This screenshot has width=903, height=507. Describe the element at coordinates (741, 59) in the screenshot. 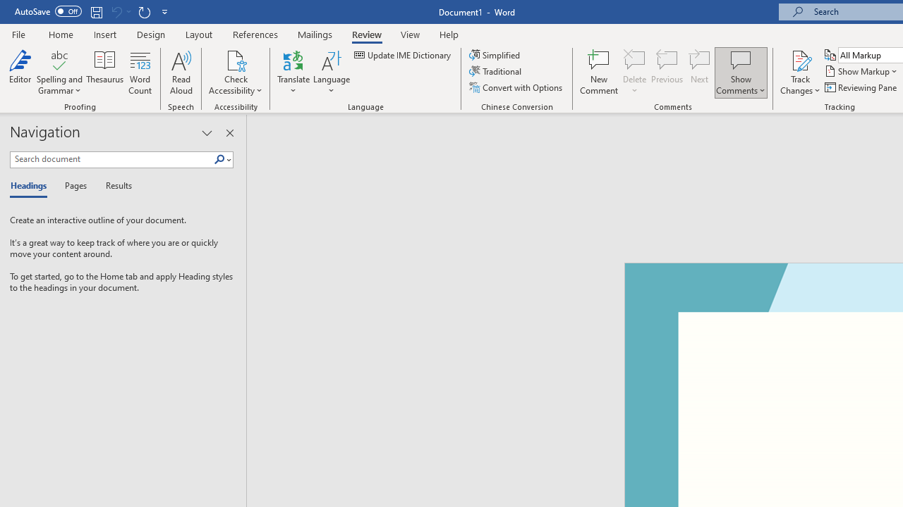

I see `Show Comments` at that location.